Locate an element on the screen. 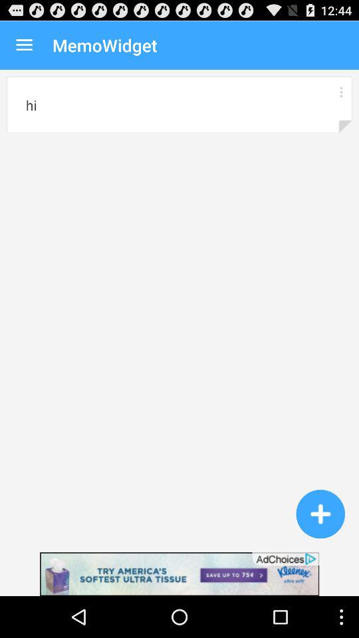 The image size is (359, 638). go to settings options is located at coordinates (340, 92).